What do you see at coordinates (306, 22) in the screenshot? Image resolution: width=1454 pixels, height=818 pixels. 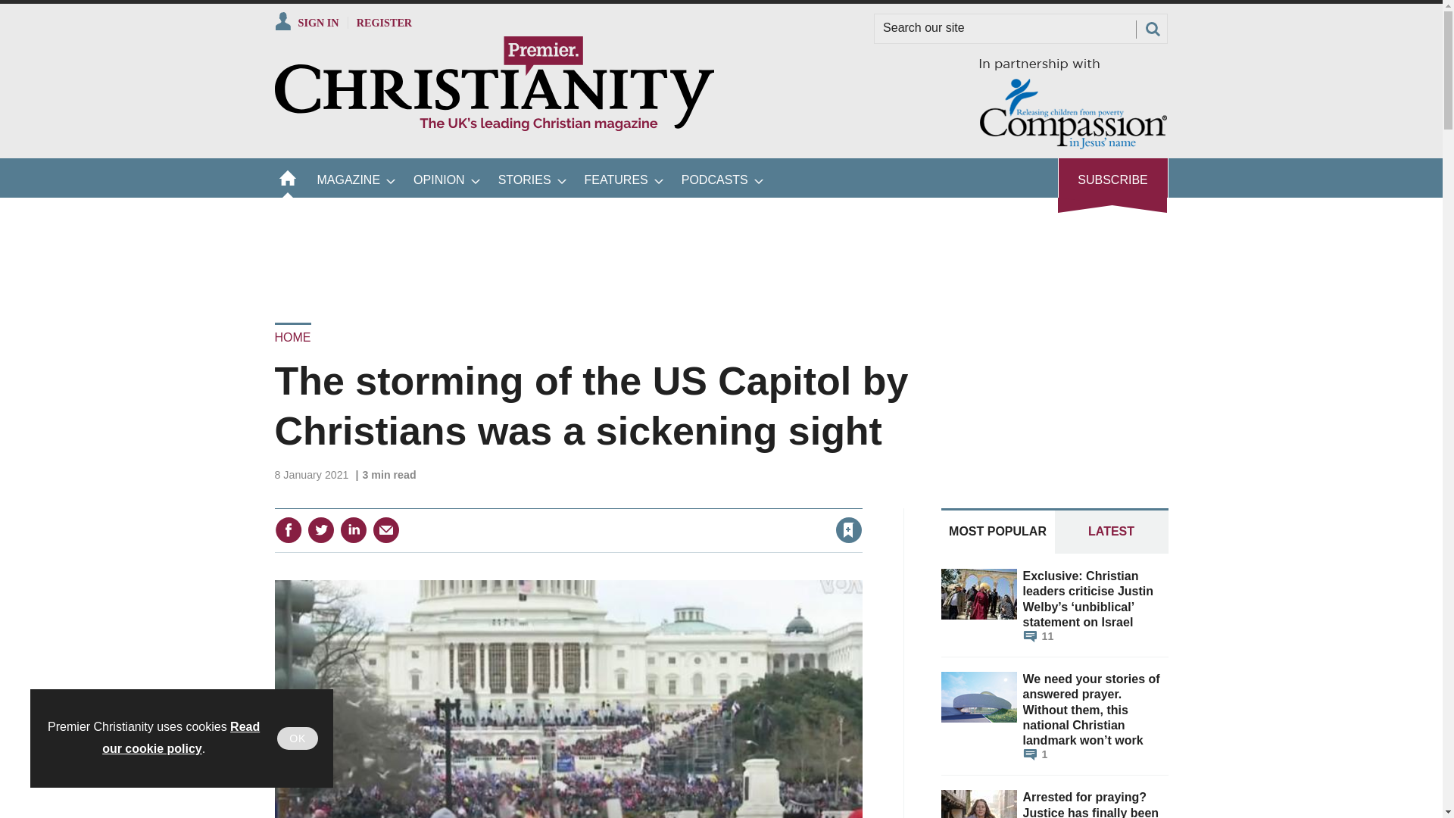 I see `SIGN IN` at bounding box center [306, 22].